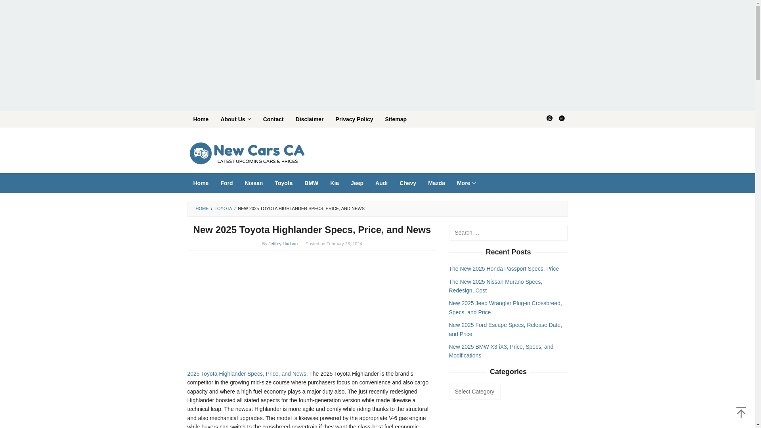  Describe the element at coordinates (407, 183) in the screenshot. I see `Chevy` at that location.